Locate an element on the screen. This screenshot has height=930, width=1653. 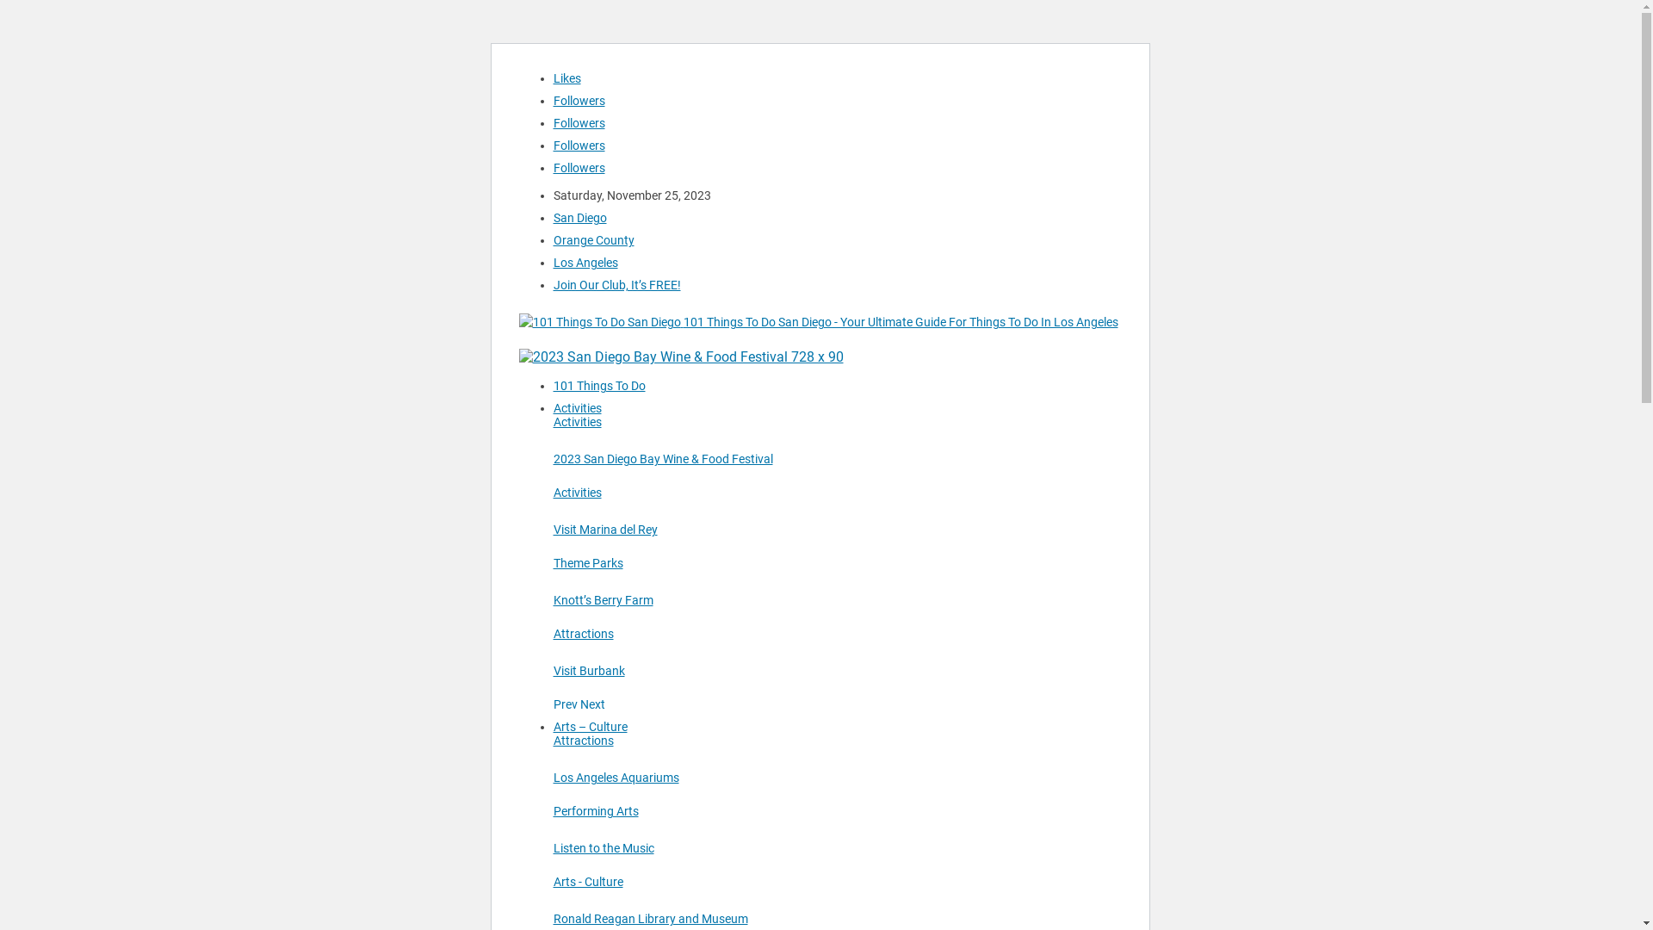
Visit Marina del Rey is located at coordinates (604, 530).